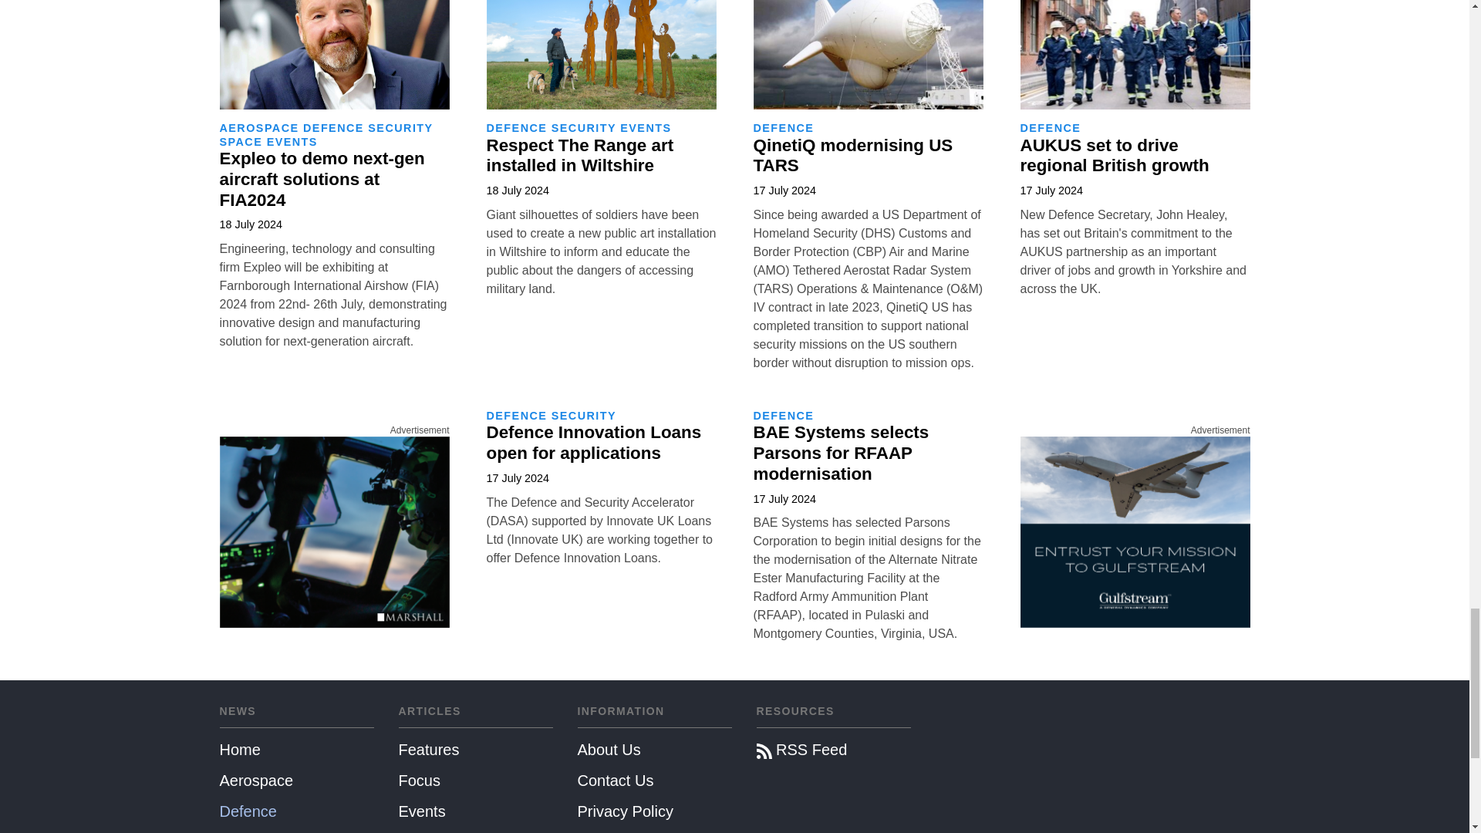 Image resolution: width=1481 pixels, height=833 pixels. Describe the element at coordinates (654, 750) in the screenshot. I see `About Us` at that location.